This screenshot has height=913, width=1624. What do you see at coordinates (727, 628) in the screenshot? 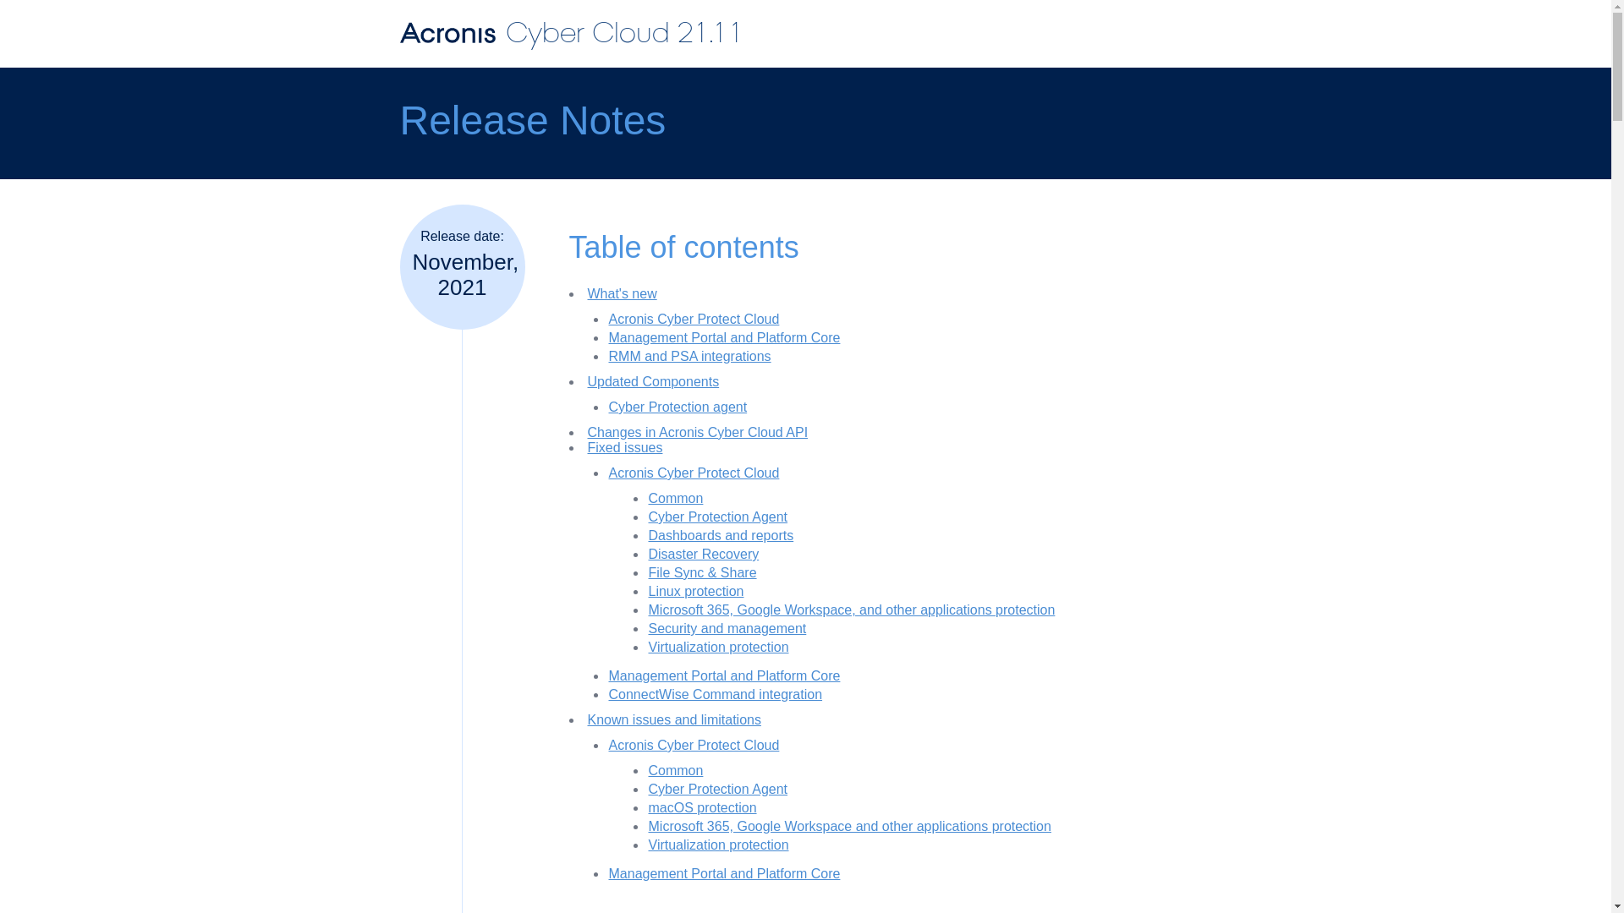
I see `Security and management` at bounding box center [727, 628].